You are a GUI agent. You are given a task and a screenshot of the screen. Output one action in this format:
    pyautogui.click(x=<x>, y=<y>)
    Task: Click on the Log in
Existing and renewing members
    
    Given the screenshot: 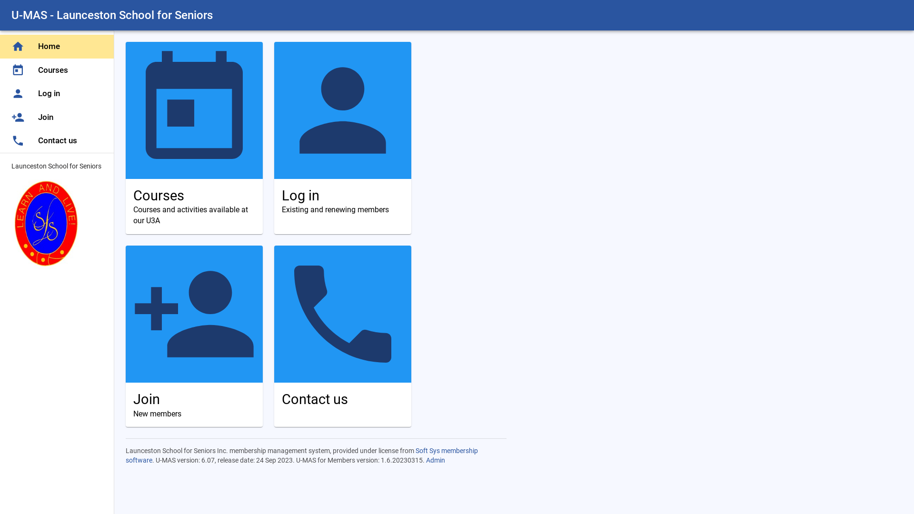 What is the action you would take?
    pyautogui.click(x=343, y=138)
    